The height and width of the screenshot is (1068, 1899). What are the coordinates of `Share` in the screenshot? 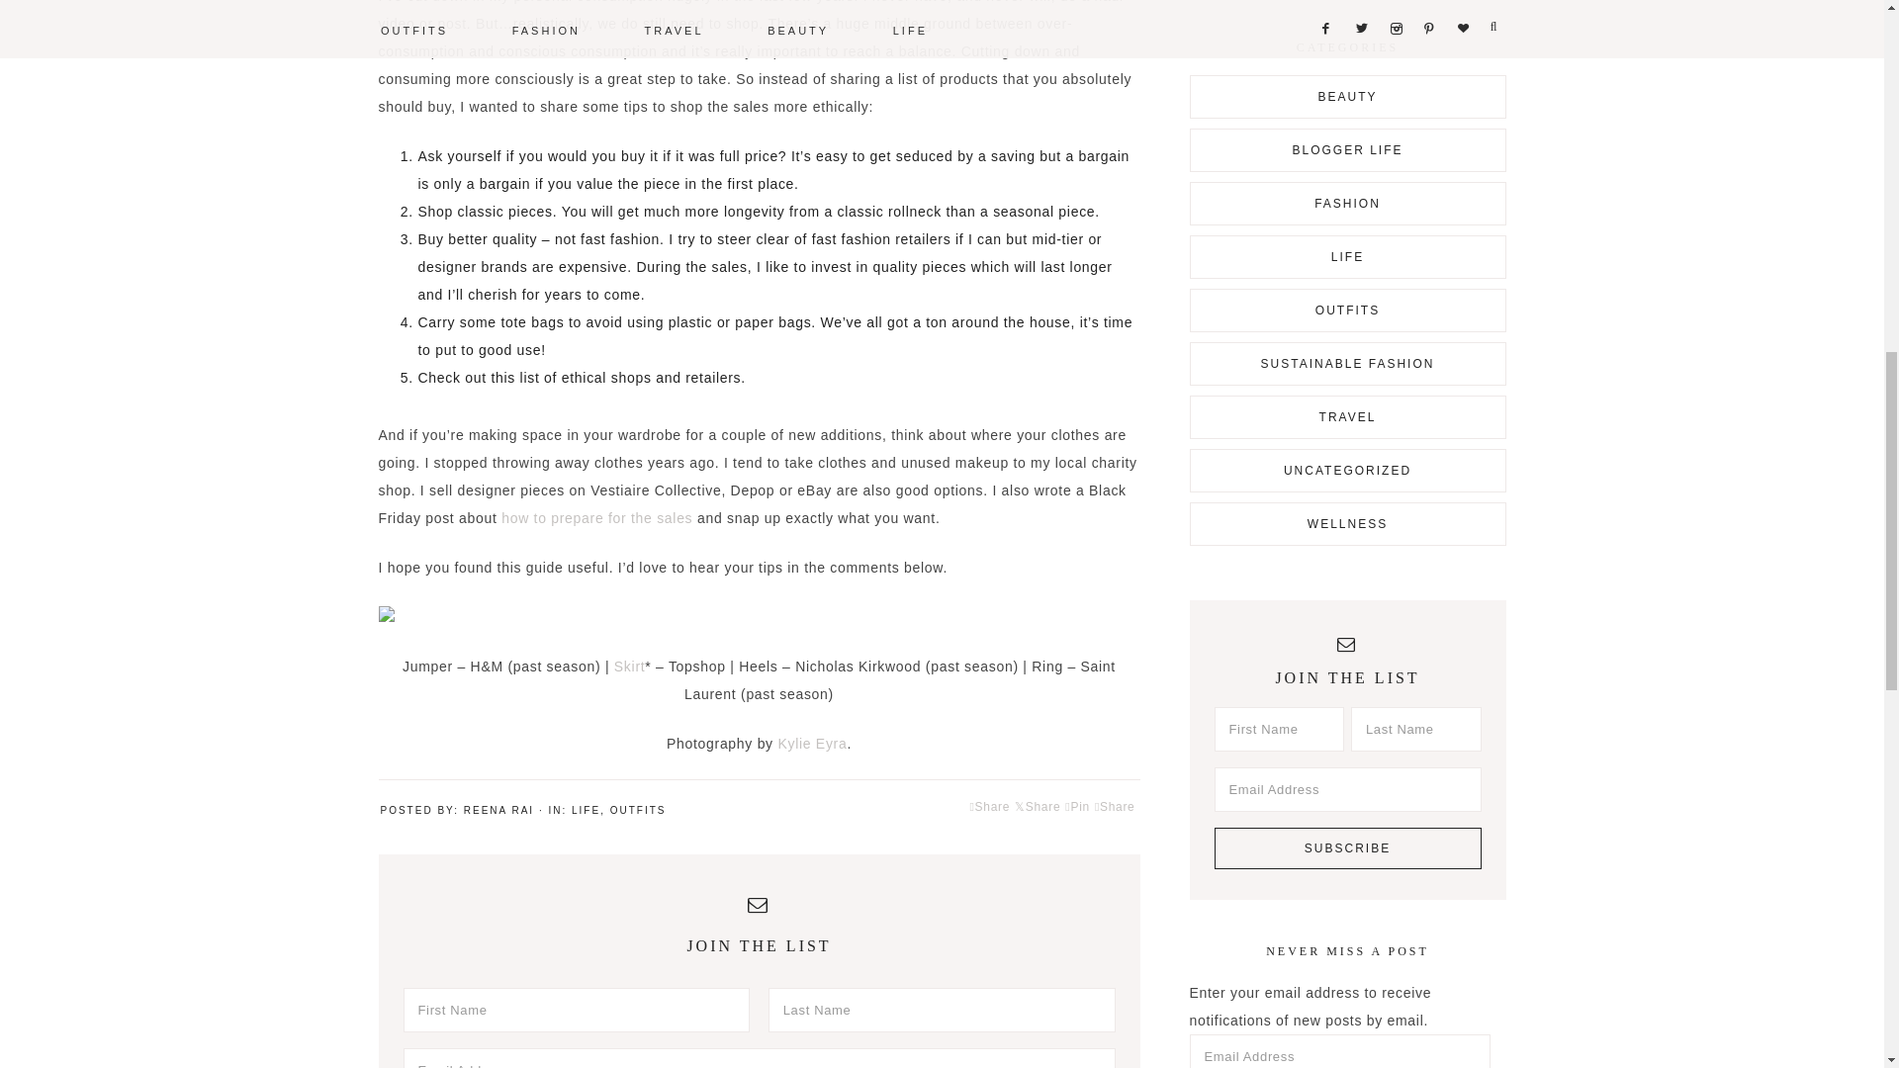 It's located at (1037, 807).